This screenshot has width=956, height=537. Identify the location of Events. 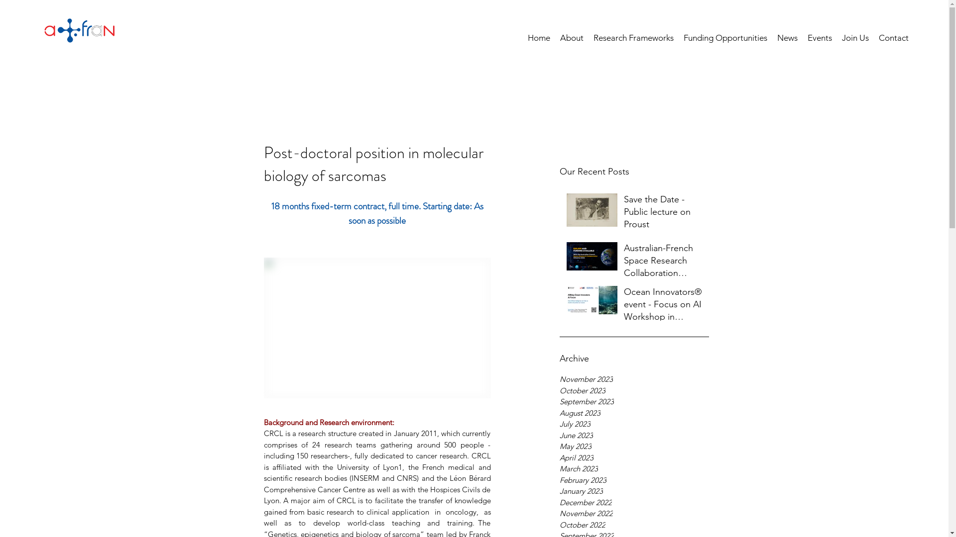
(820, 38).